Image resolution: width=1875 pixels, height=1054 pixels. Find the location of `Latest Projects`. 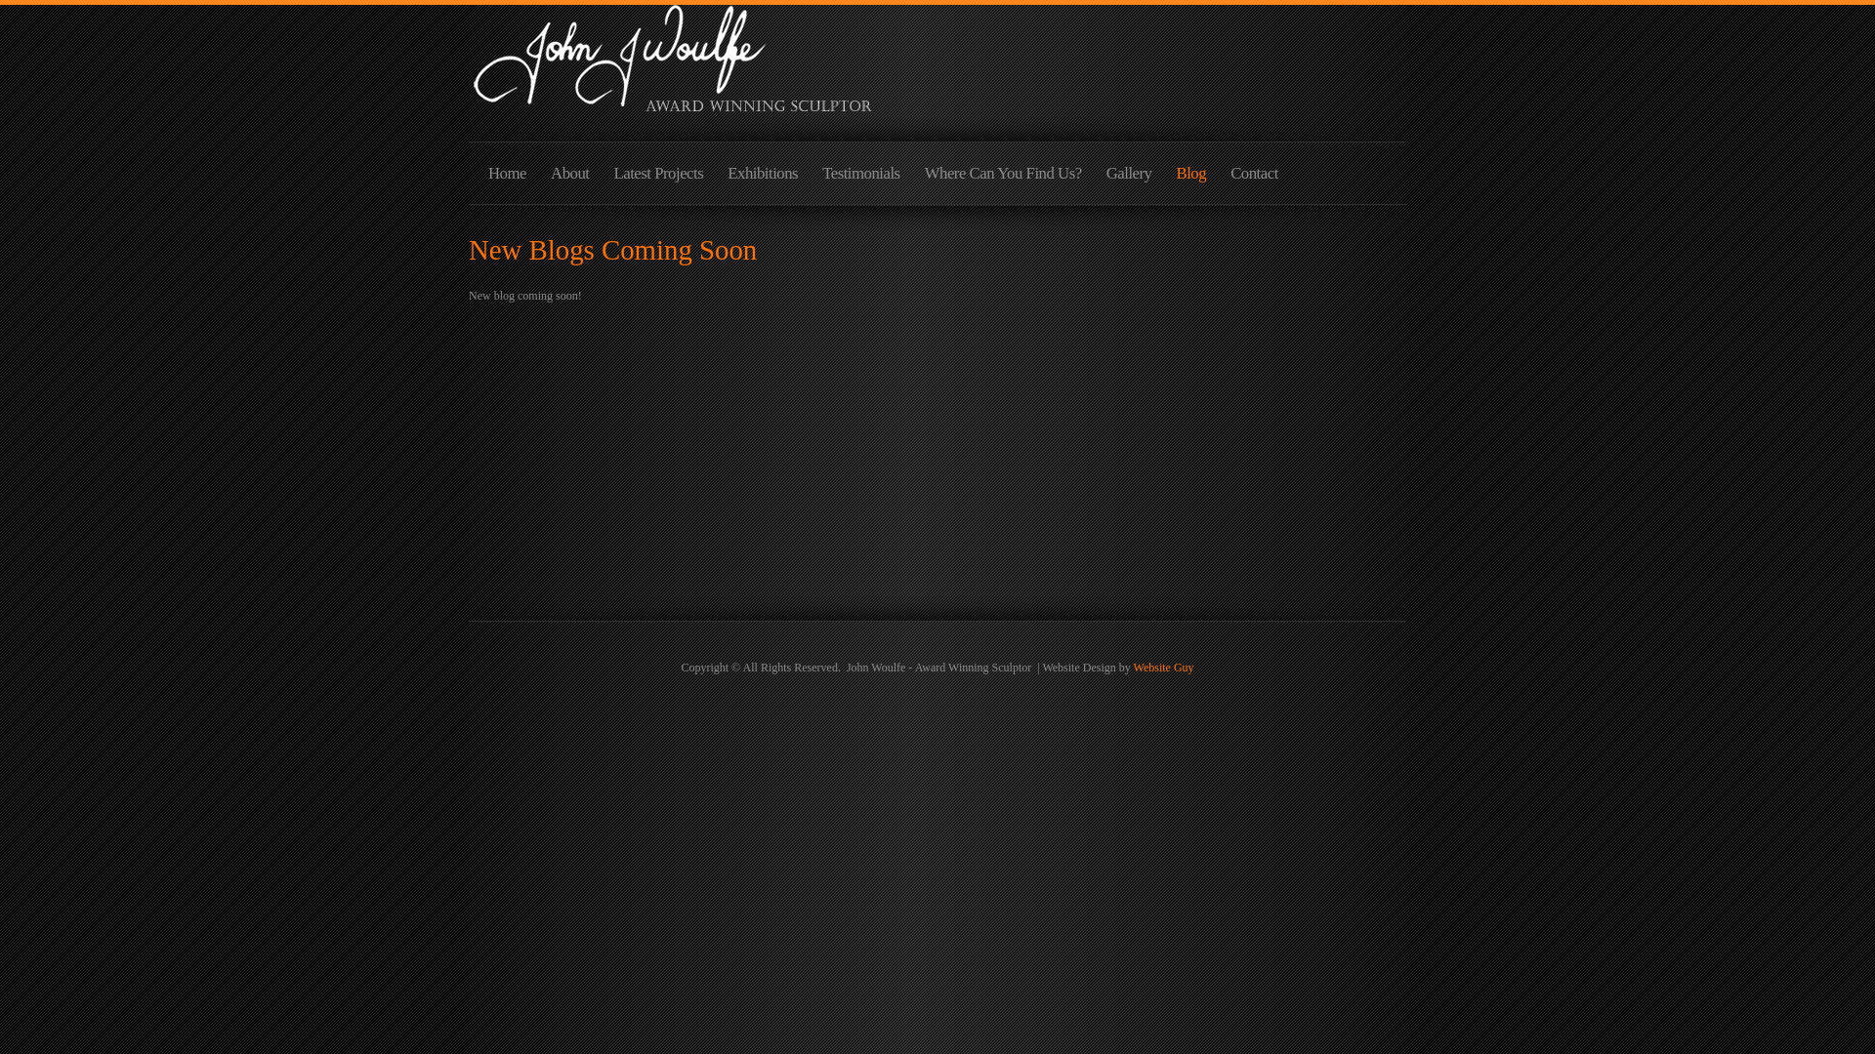

Latest Projects is located at coordinates (658, 180).